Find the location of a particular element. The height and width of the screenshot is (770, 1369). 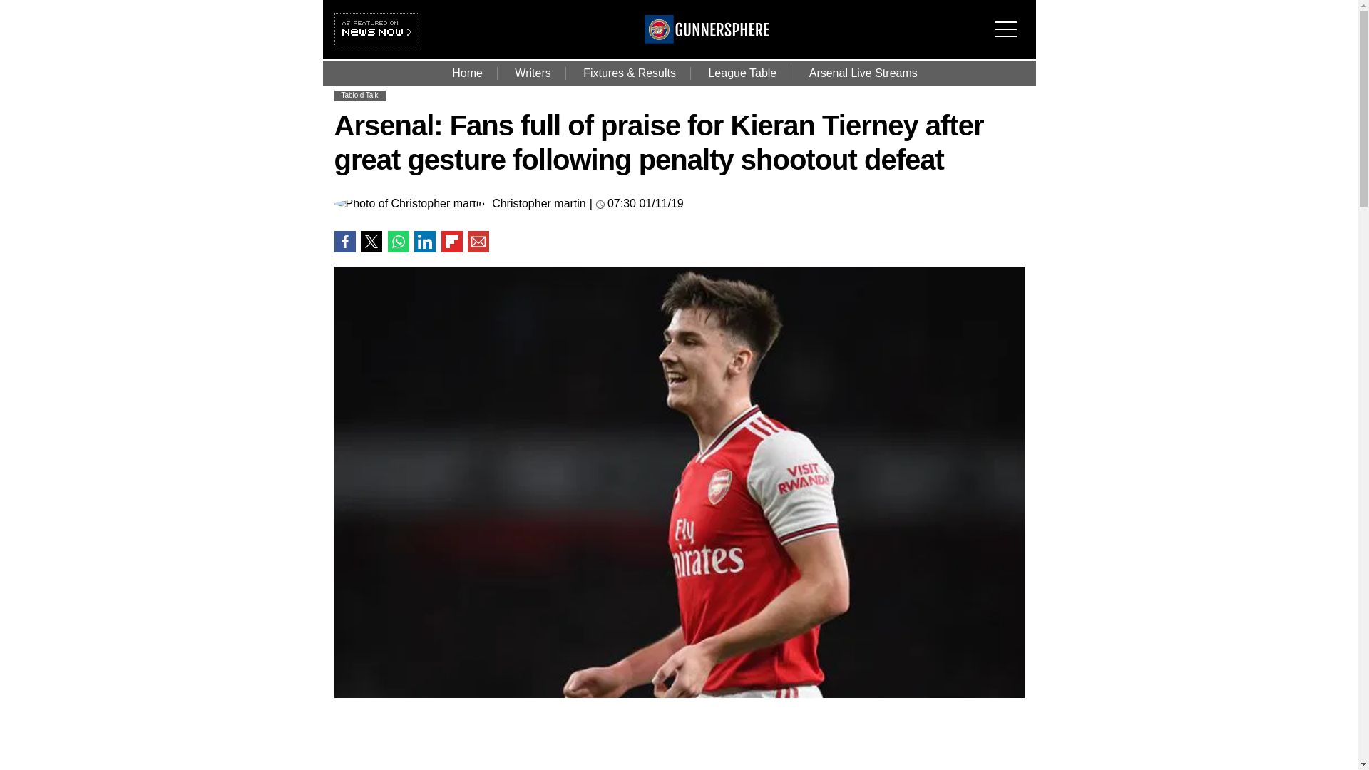

Tabloid Talk is located at coordinates (359, 96).